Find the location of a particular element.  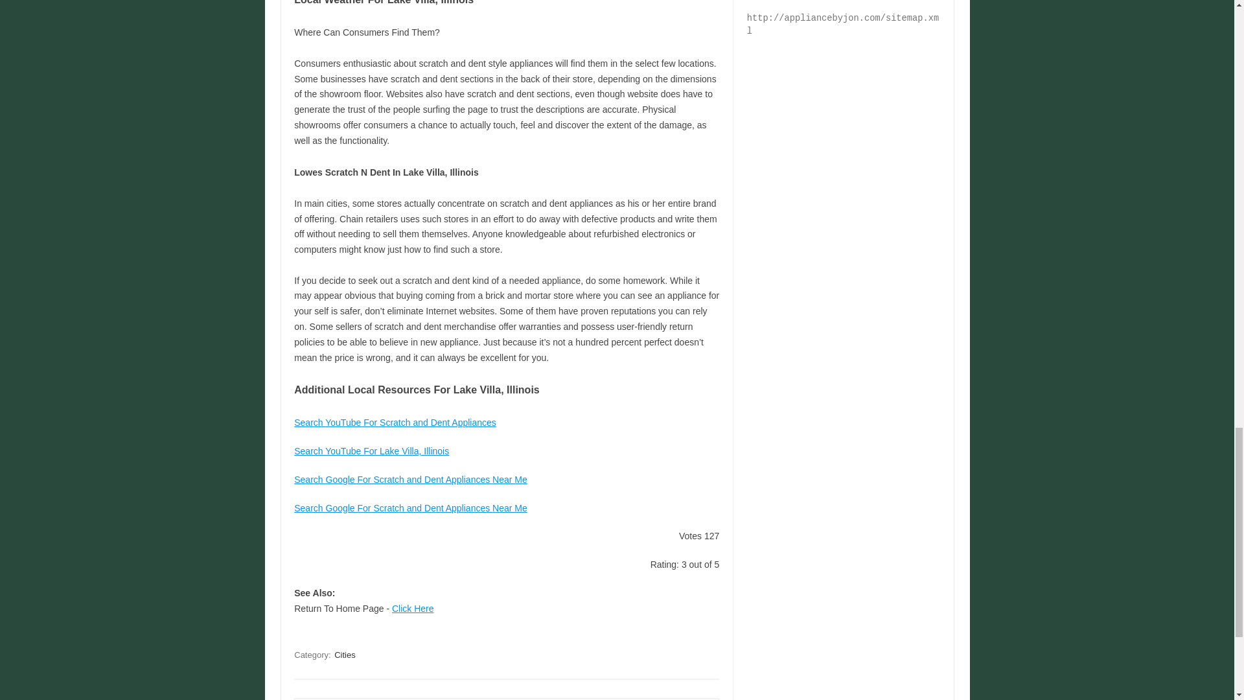

Search YouTube For Lake Villa, Illinois is located at coordinates (371, 451).